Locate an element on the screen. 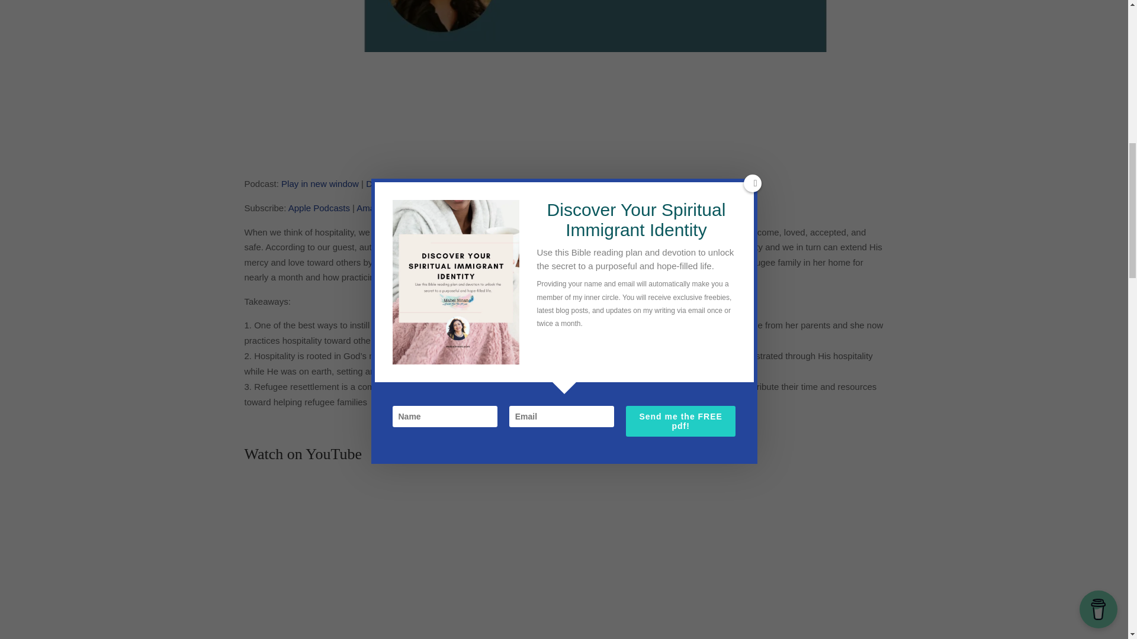 The width and height of the screenshot is (1137, 639). Subscribe on Apple Podcasts is located at coordinates (319, 208).